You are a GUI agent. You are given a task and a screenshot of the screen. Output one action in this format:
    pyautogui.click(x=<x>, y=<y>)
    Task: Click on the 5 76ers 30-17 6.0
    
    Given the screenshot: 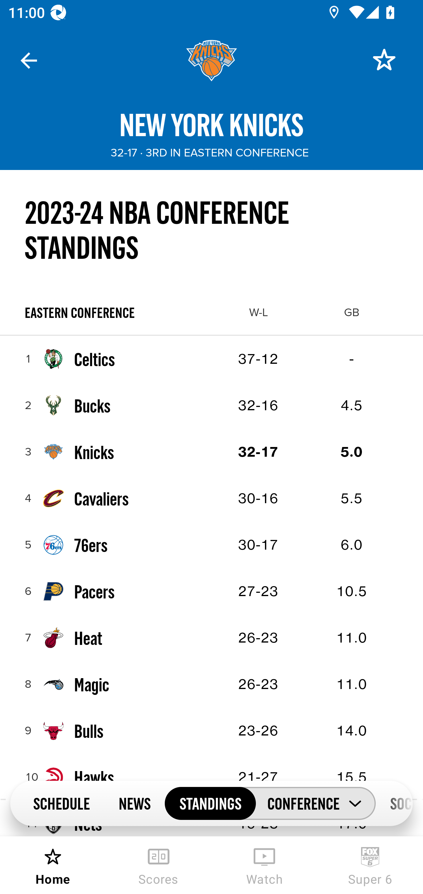 What is the action you would take?
    pyautogui.click(x=211, y=545)
    